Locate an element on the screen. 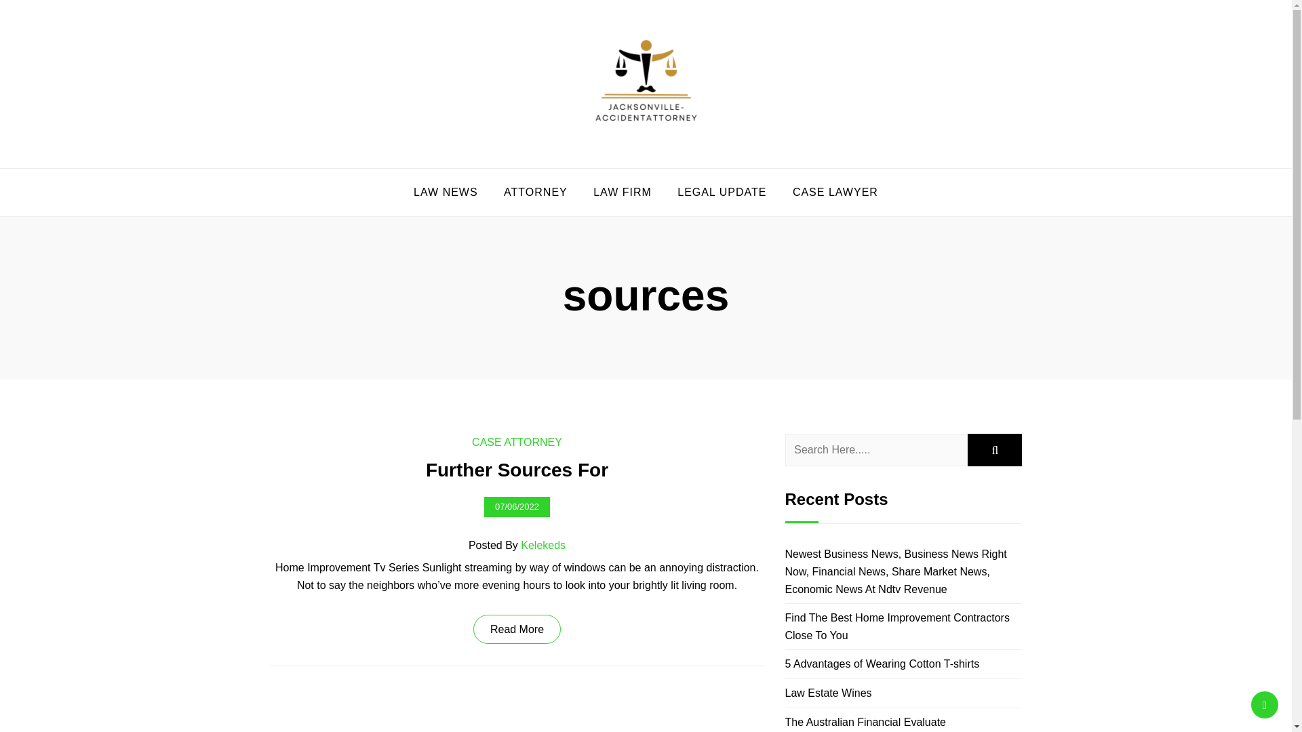 The image size is (1302, 732). 5 Advantages of Wearing Cotton T-shirts is located at coordinates (882, 664).